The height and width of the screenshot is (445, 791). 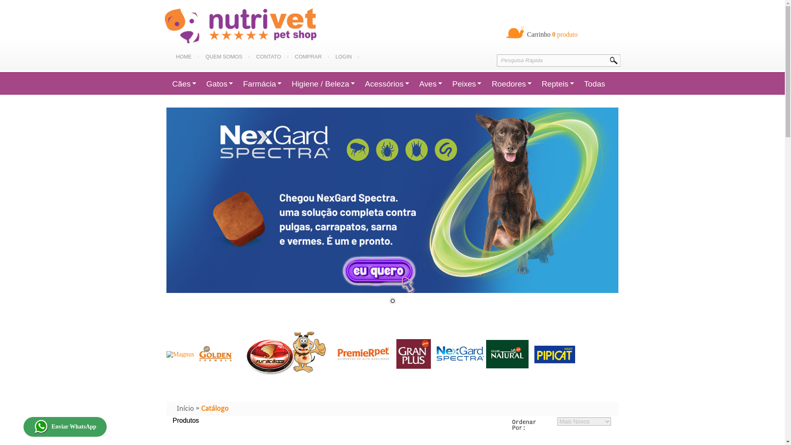 I want to click on Enviar WhatsApp, so click(x=65, y=427).